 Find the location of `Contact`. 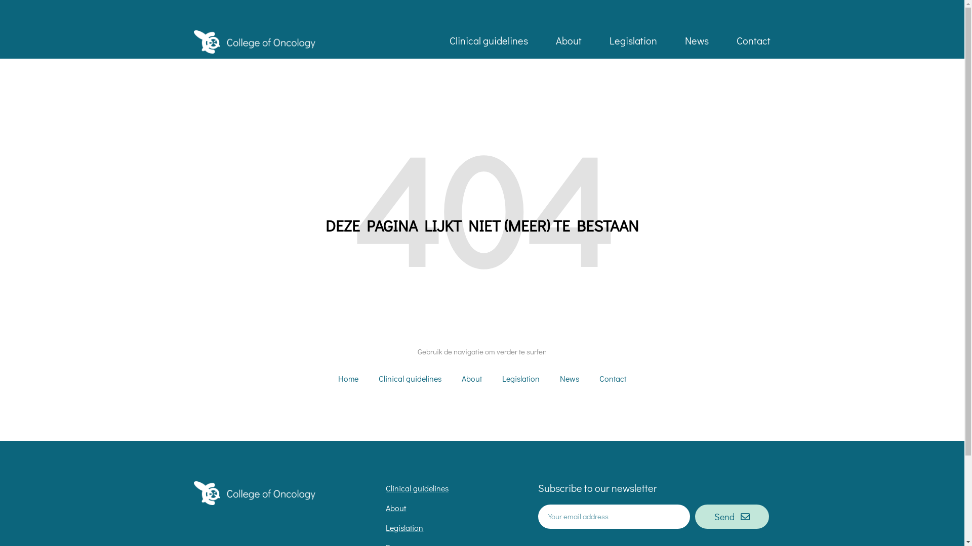

Contact is located at coordinates (613, 379).